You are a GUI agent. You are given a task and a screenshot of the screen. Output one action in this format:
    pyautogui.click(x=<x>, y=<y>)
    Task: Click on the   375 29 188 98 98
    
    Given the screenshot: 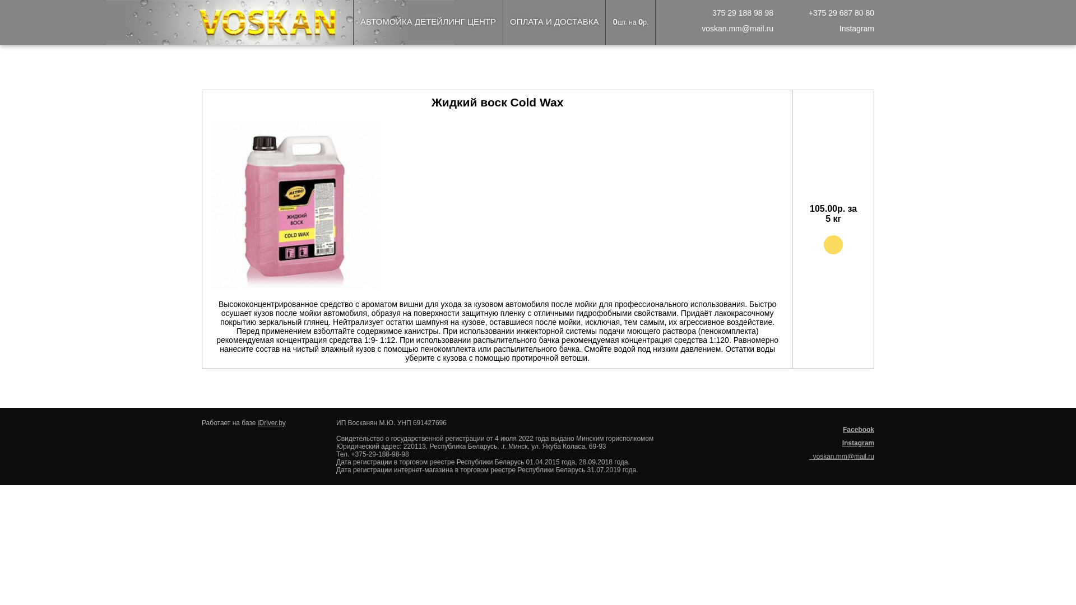 What is the action you would take?
    pyautogui.click(x=741, y=13)
    